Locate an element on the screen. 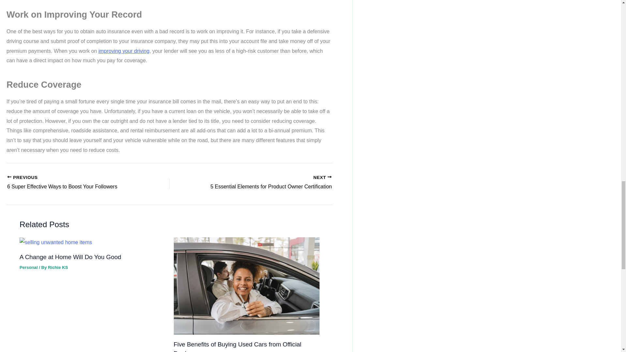  A Change at Home Will Do You Good is located at coordinates (124, 51).